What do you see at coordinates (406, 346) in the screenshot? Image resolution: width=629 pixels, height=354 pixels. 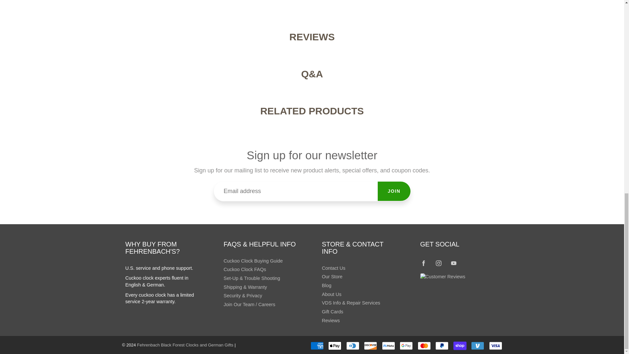 I see `Google Pay` at bounding box center [406, 346].